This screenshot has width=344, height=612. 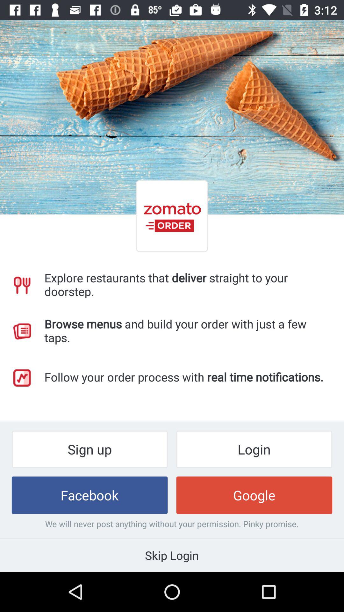 I want to click on tap the item to the left of google icon, so click(x=90, y=495).